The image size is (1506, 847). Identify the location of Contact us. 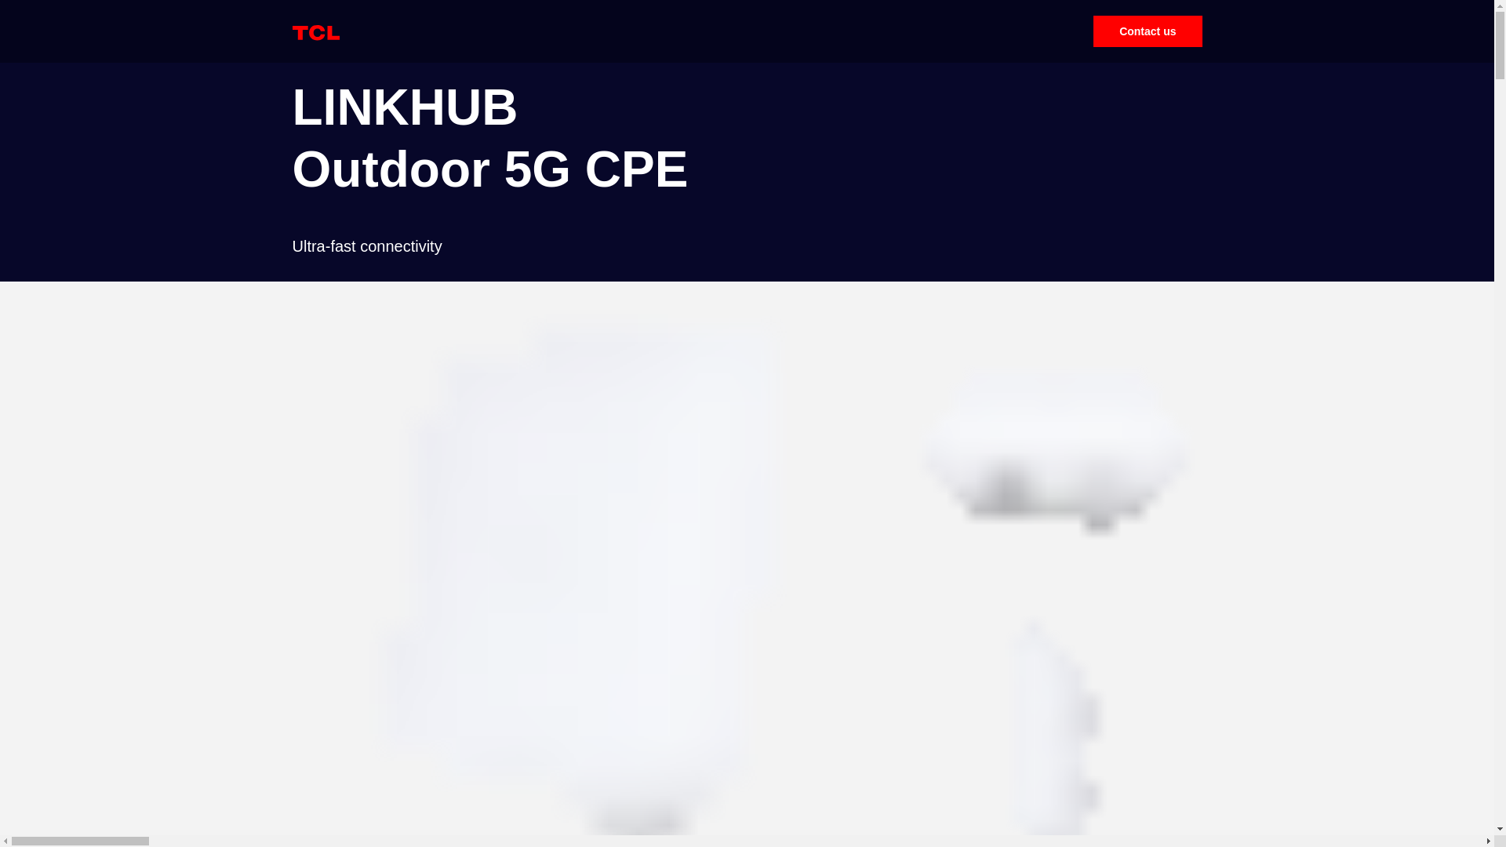
(1147, 31).